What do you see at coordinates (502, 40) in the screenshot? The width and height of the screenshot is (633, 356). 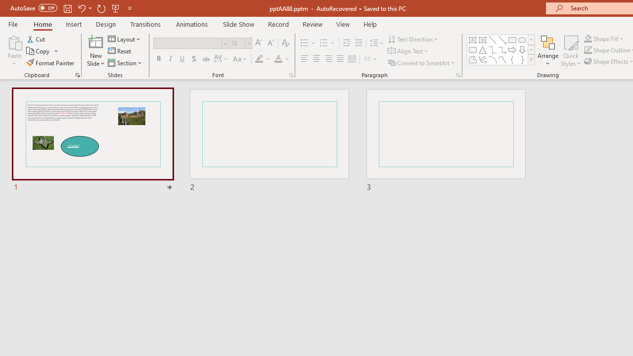 I see `Line Arrow` at bounding box center [502, 40].